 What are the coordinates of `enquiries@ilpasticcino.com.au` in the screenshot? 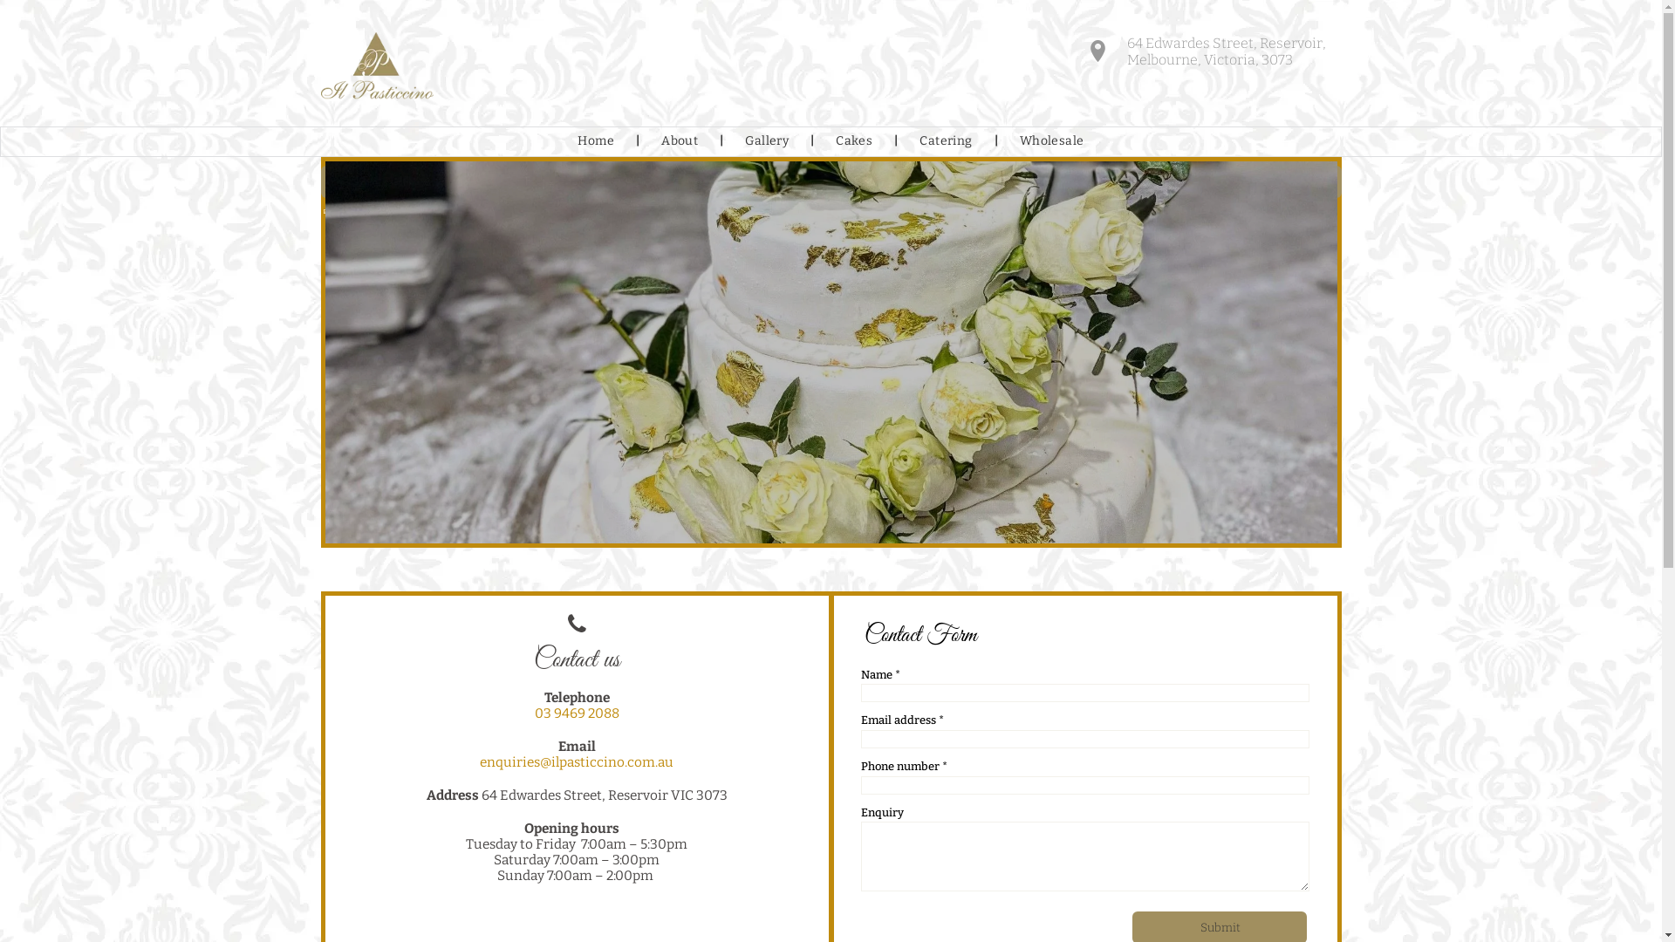 It's located at (577, 762).